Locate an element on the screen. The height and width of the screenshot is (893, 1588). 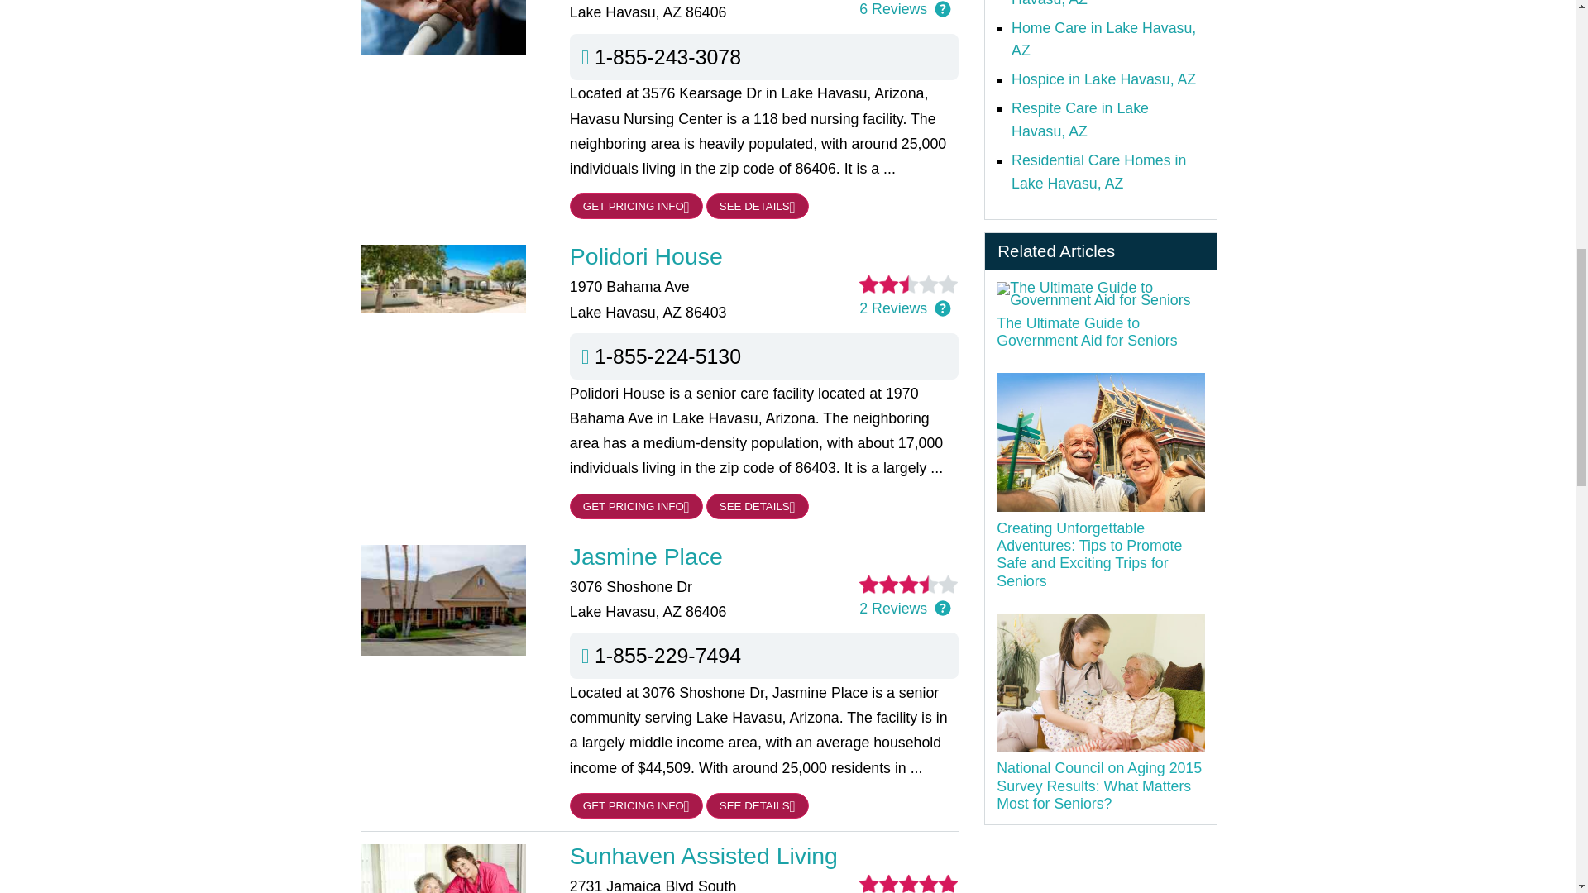
Respite is located at coordinates (1080, 119).